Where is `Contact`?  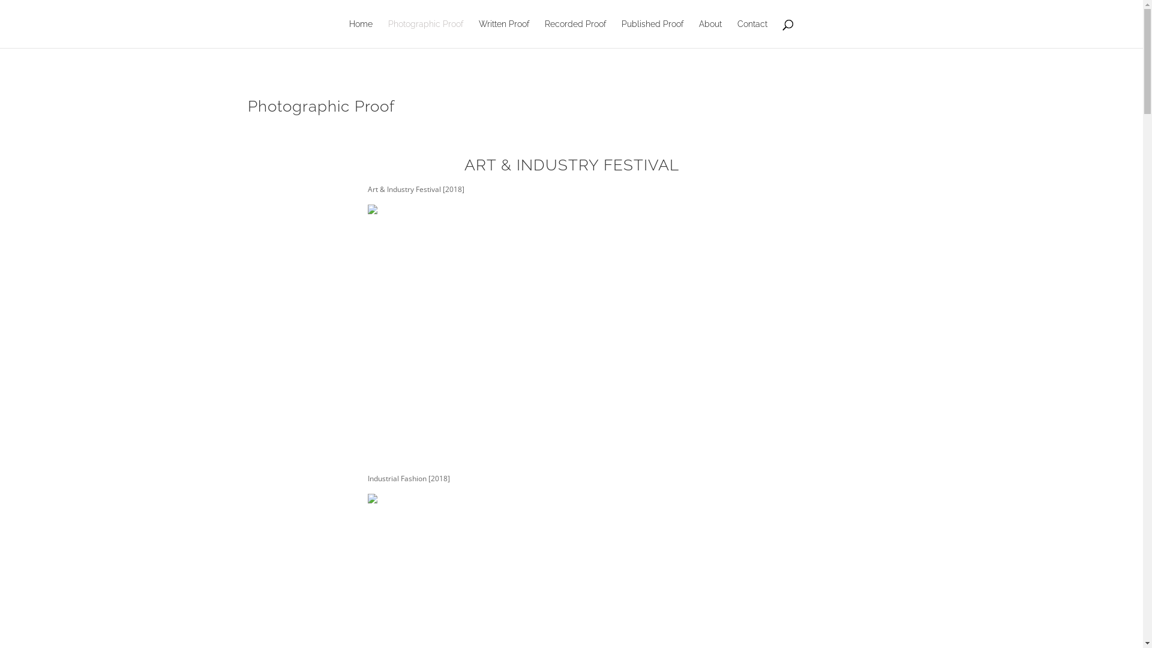 Contact is located at coordinates (752, 34).